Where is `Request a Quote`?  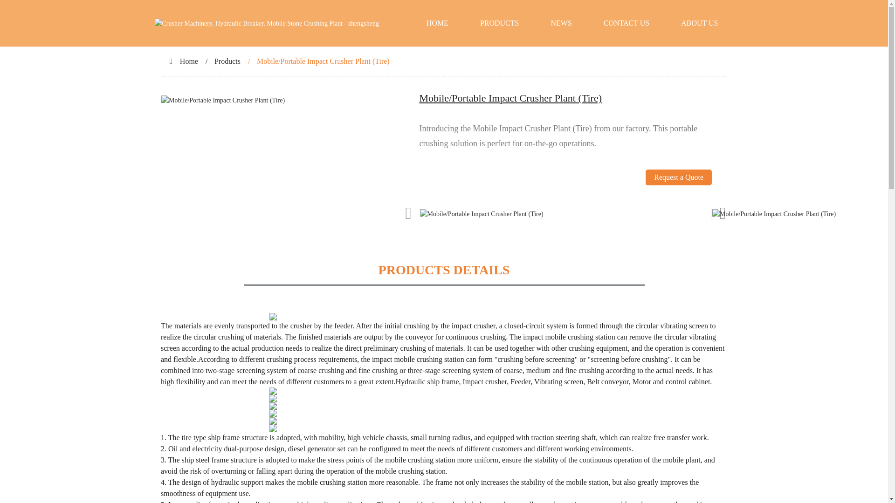 Request a Quote is located at coordinates (678, 188).